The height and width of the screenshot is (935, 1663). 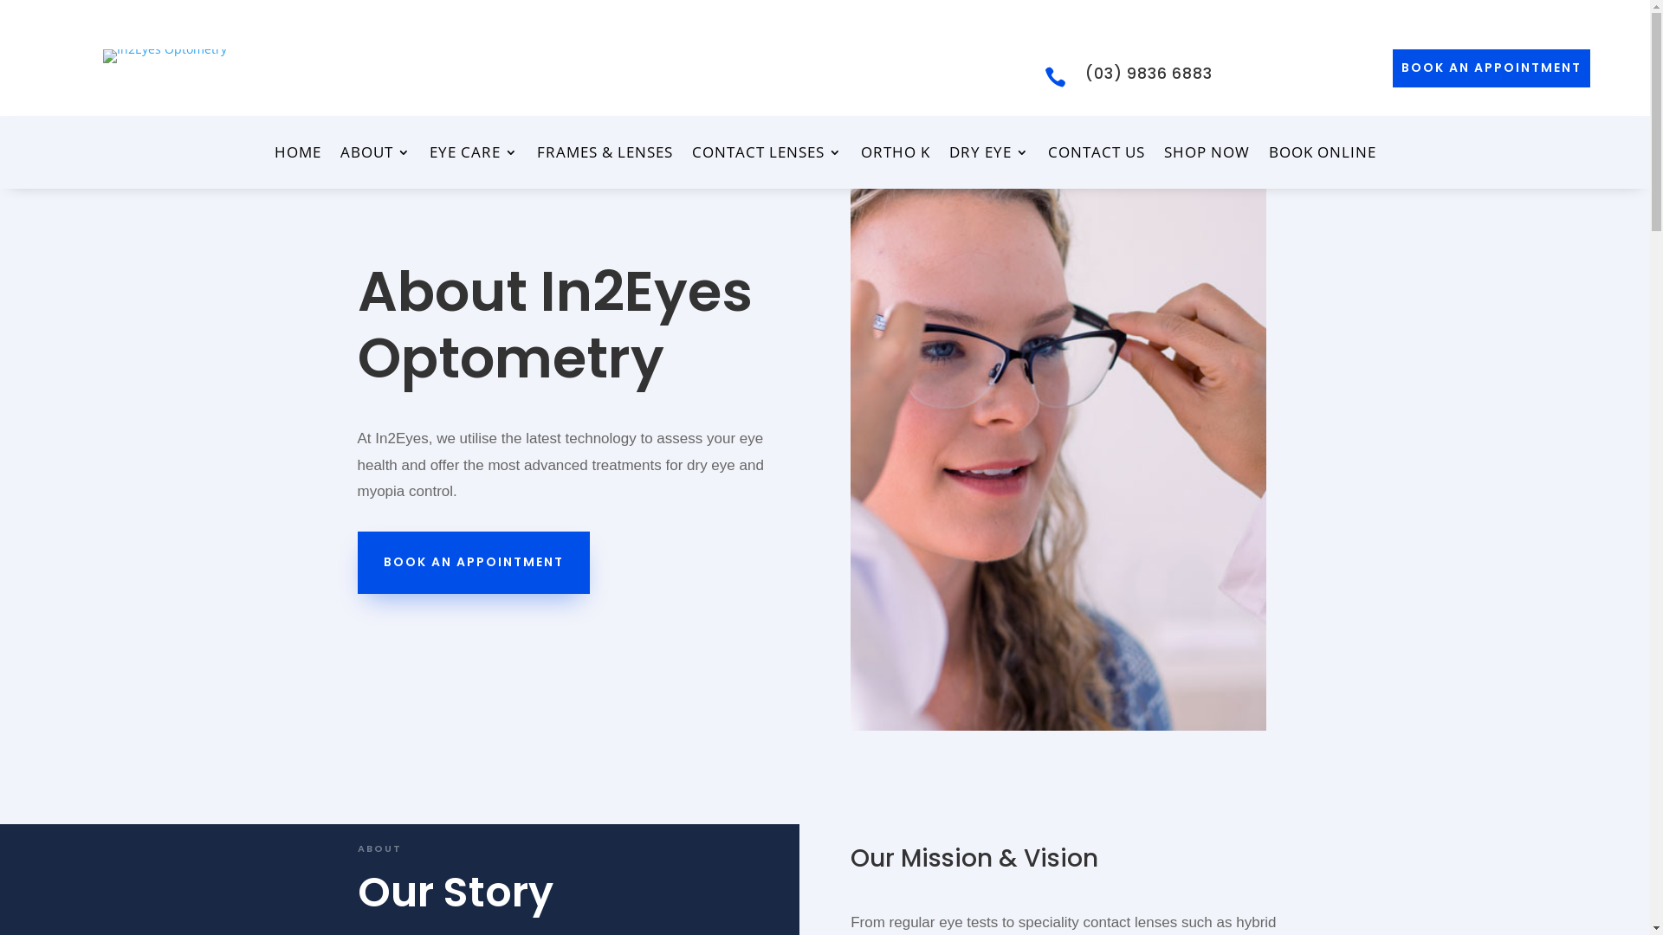 I want to click on SHOP NOW, so click(x=1207, y=156).